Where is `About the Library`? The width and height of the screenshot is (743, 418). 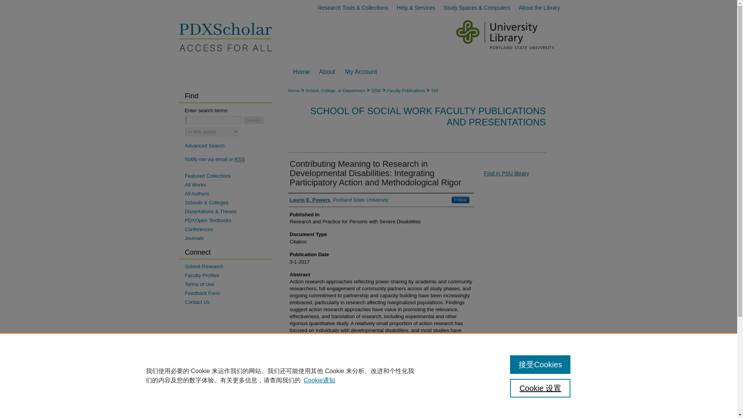
About the Library is located at coordinates (539, 8).